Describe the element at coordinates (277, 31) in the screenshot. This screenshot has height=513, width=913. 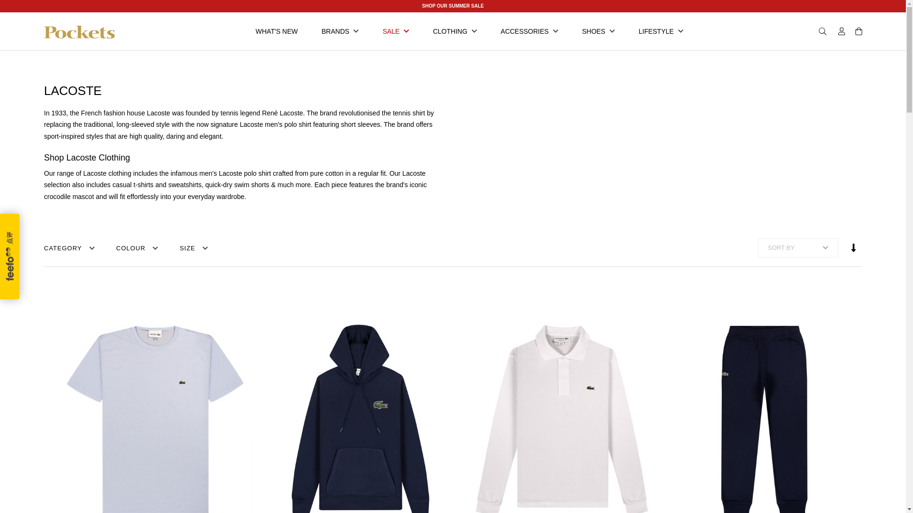
I see `WHAT'S NEW` at that location.